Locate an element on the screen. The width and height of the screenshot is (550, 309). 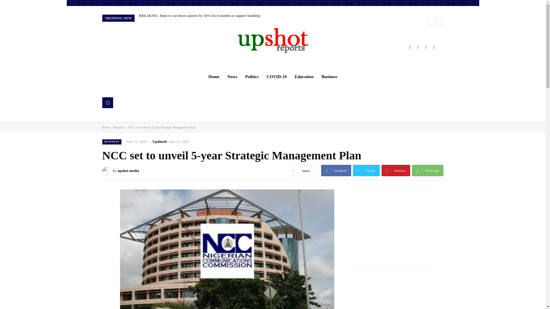
Home is located at coordinates (214, 77).